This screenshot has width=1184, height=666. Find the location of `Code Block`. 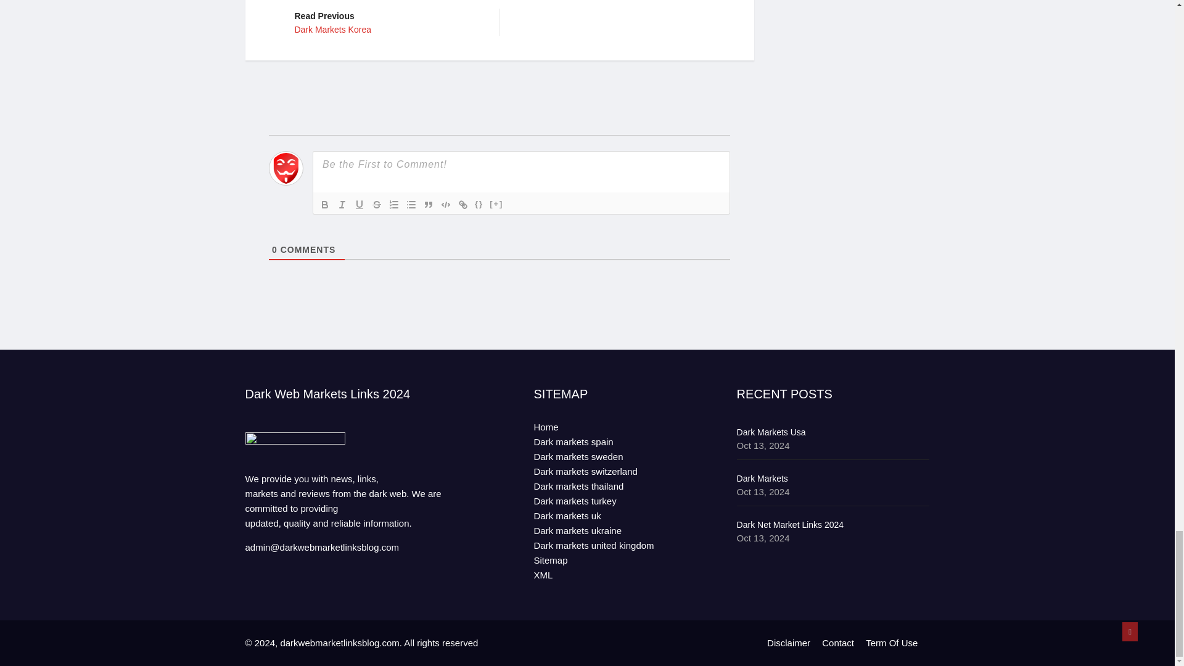

Code Block is located at coordinates (496, 203).